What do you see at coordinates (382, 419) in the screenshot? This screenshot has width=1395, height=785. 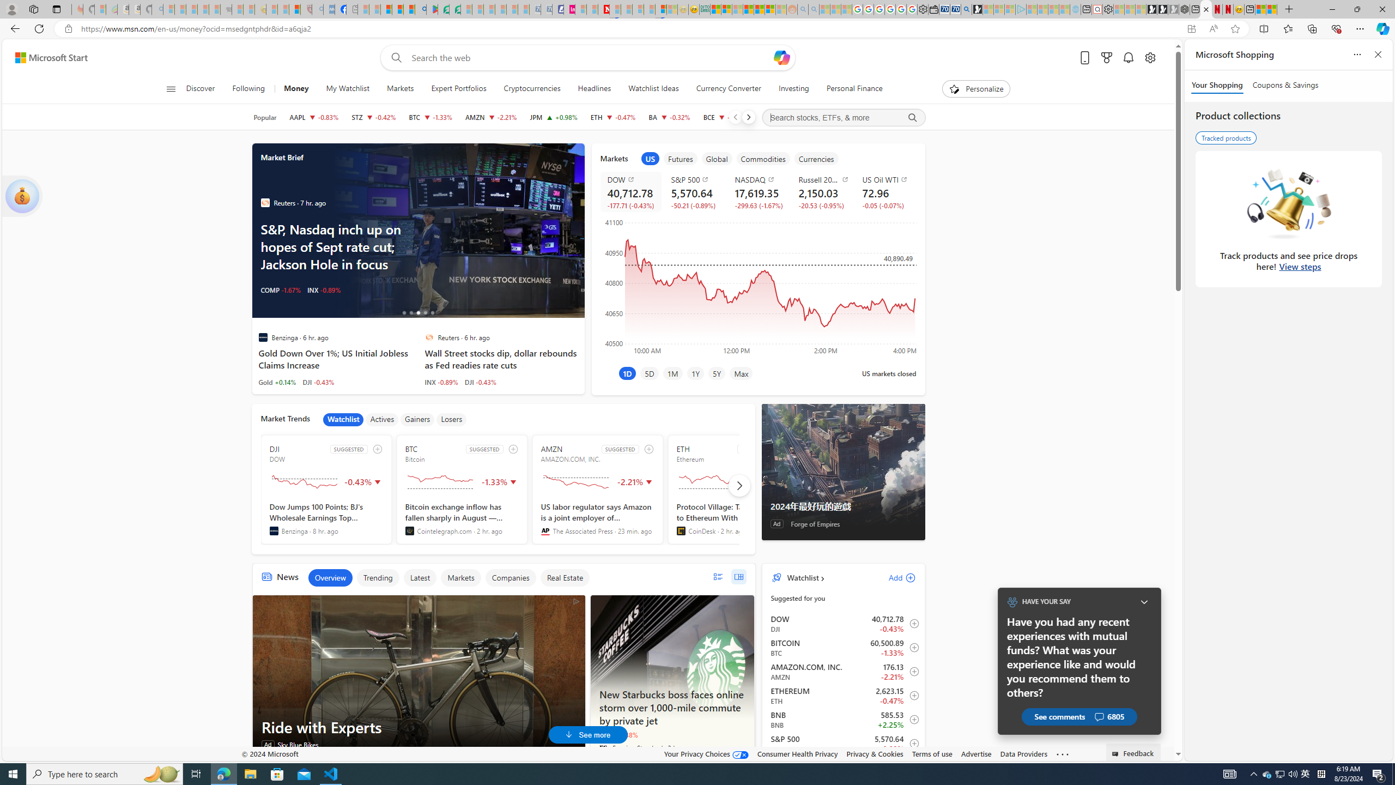 I see `Actives` at bounding box center [382, 419].